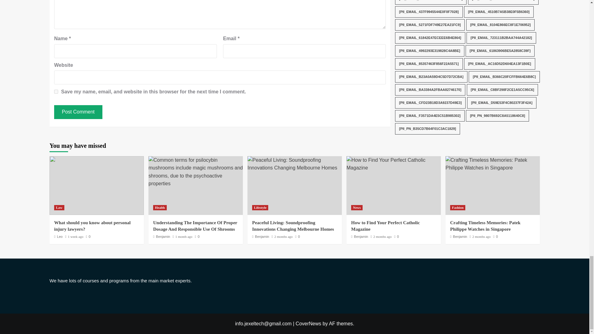 This screenshot has height=334, width=594. Describe the element at coordinates (56, 92) in the screenshot. I see `yes` at that location.